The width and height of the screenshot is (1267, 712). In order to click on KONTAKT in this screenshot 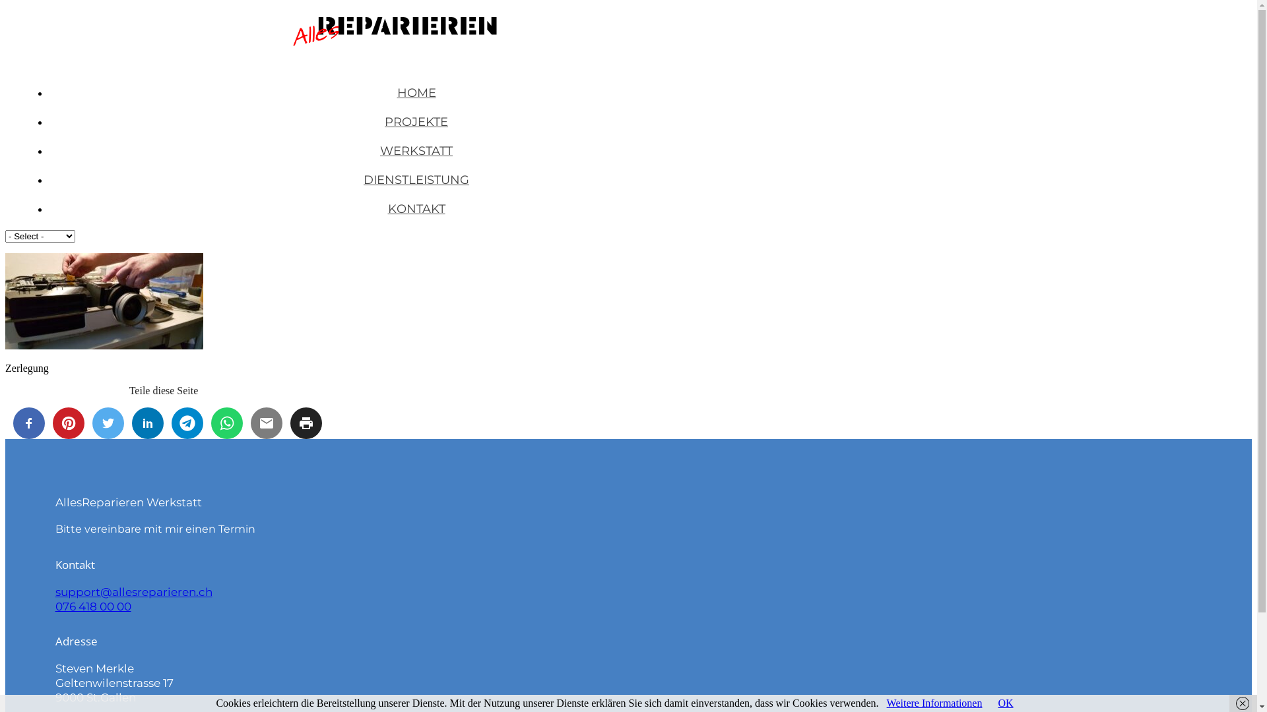, I will do `click(417, 209)`.